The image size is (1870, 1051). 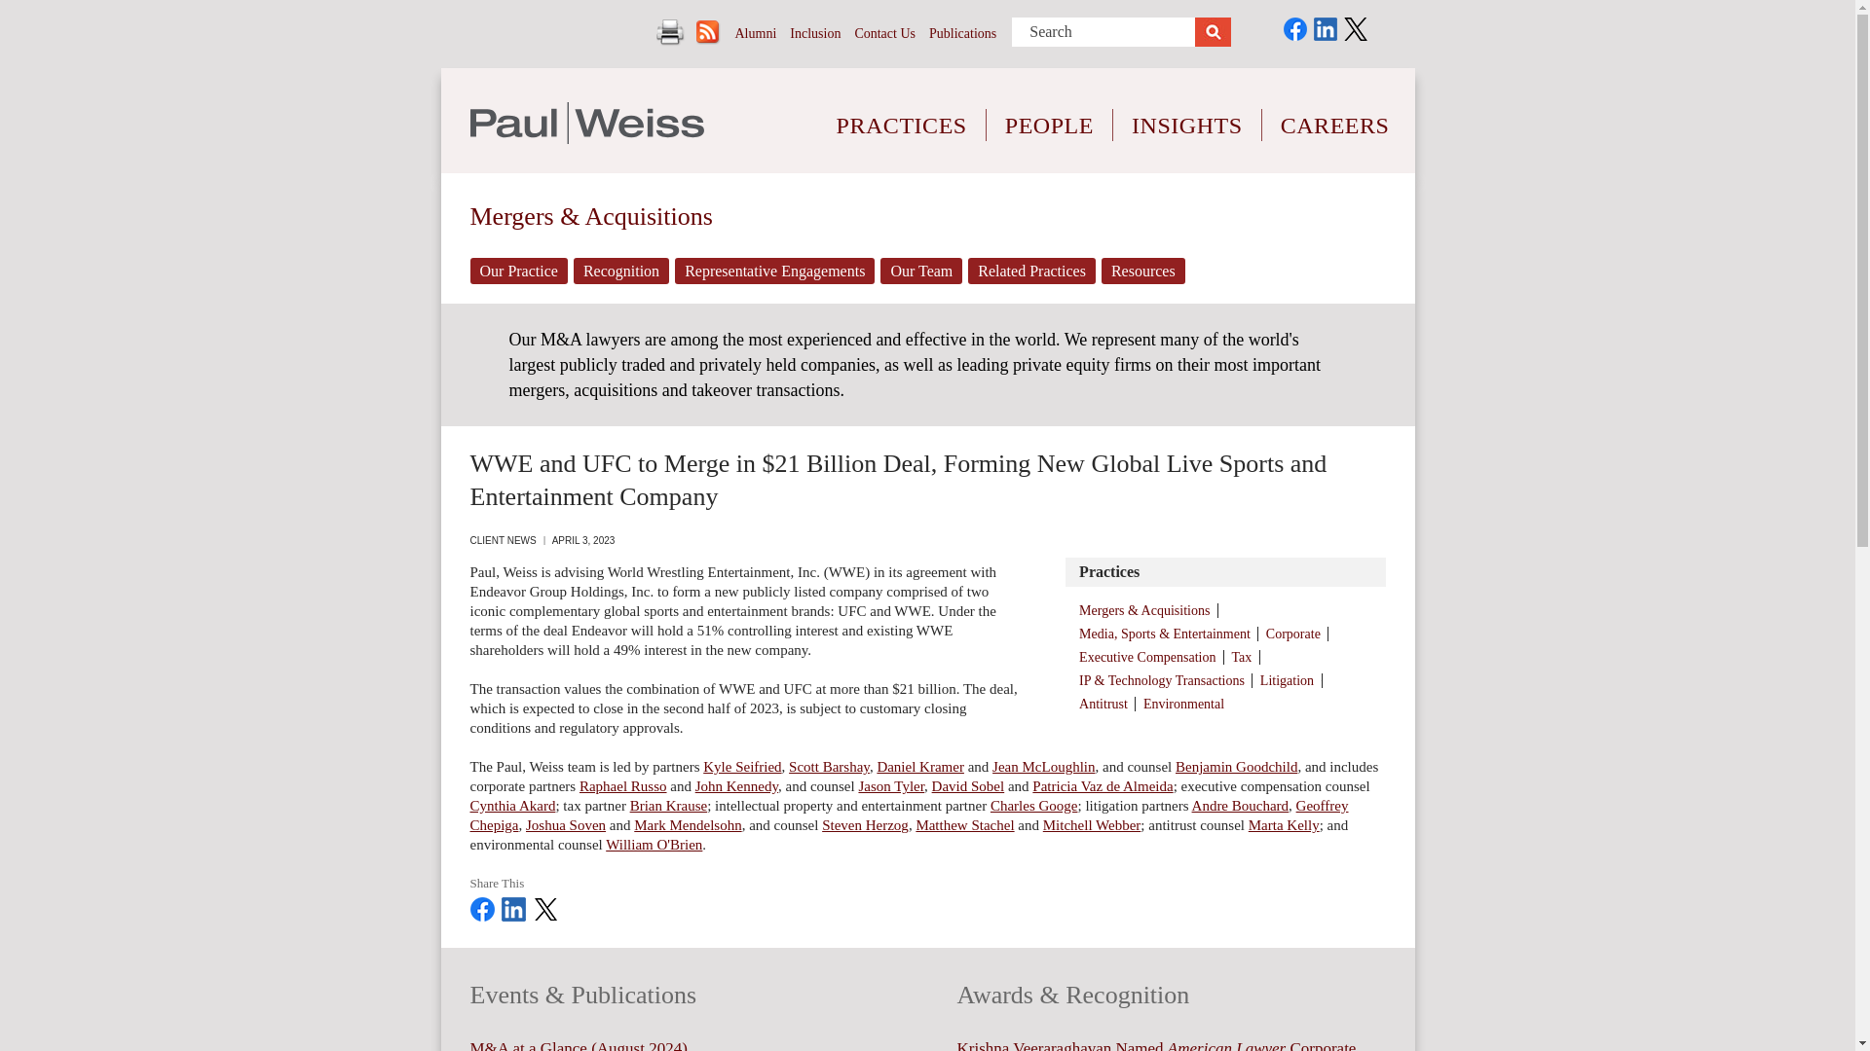 I want to click on Inclusion, so click(x=814, y=33).